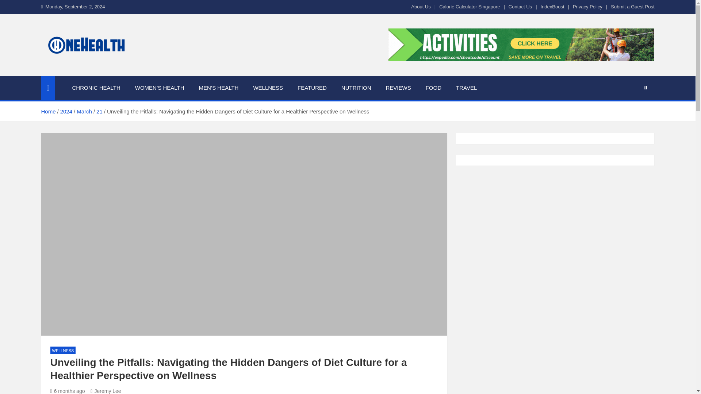  Describe the element at coordinates (520, 7) in the screenshot. I see `Contact Us` at that location.